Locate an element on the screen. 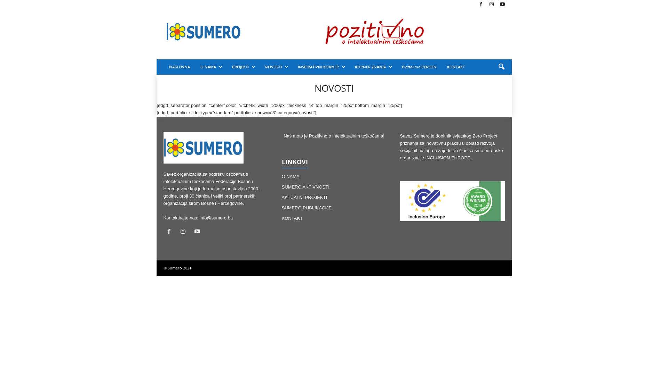 The image size is (668, 375). NASLOVNA is located at coordinates (179, 67).